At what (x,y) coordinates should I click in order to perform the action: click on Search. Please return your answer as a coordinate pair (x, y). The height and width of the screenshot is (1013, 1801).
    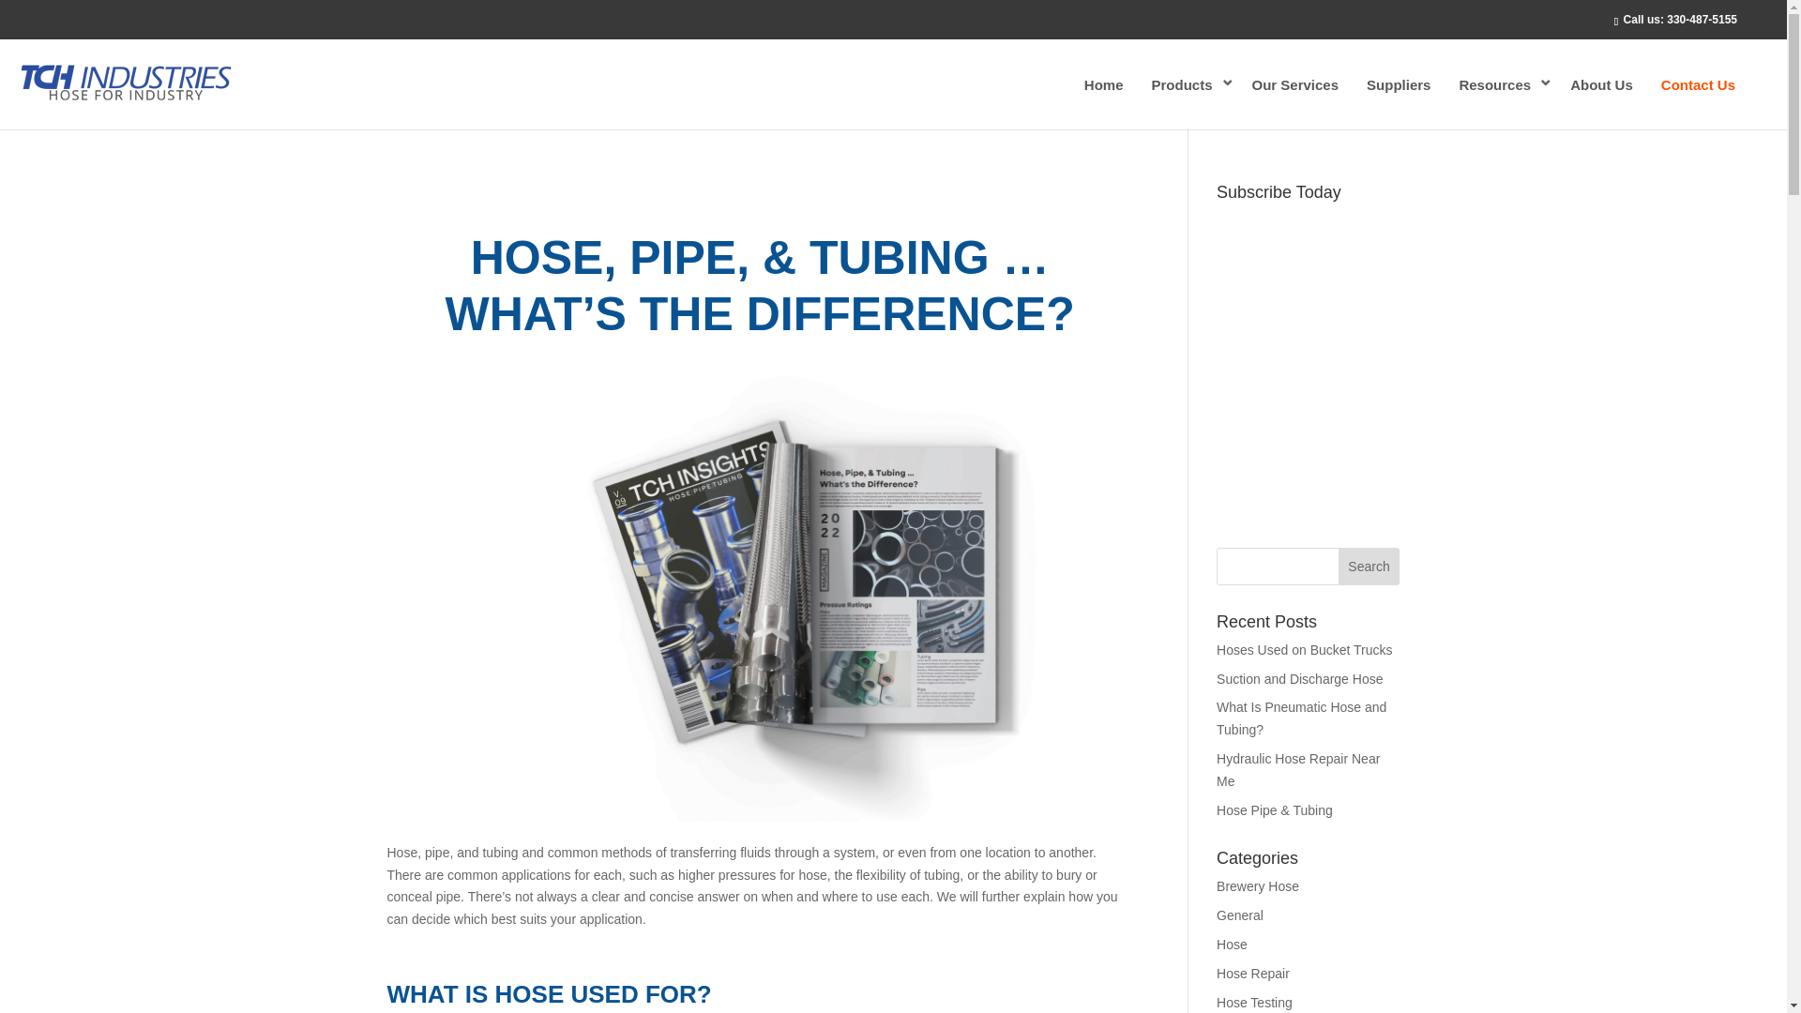
    Looking at the image, I should click on (1370, 567).